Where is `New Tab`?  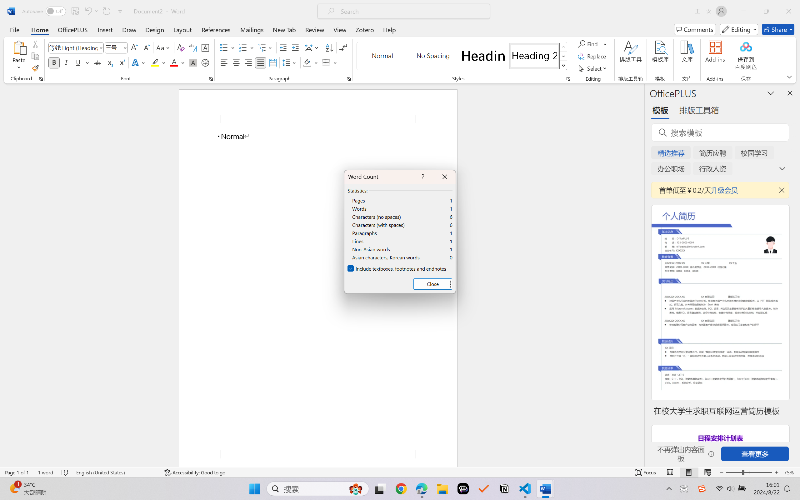
New Tab is located at coordinates (284, 29).